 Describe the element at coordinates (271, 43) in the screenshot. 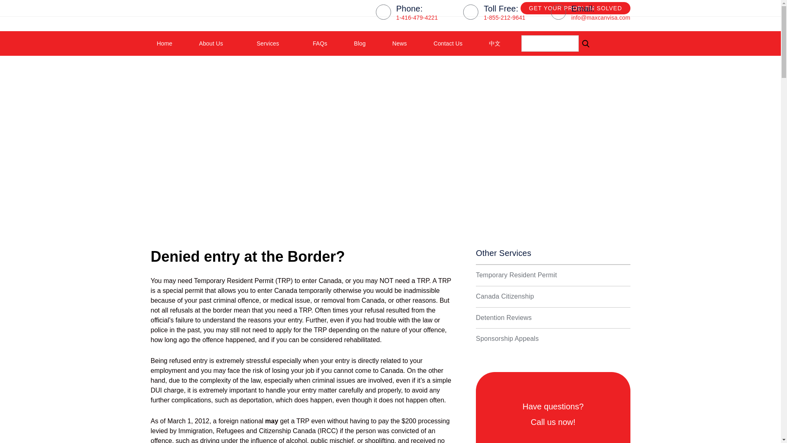

I see `Services` at that location.